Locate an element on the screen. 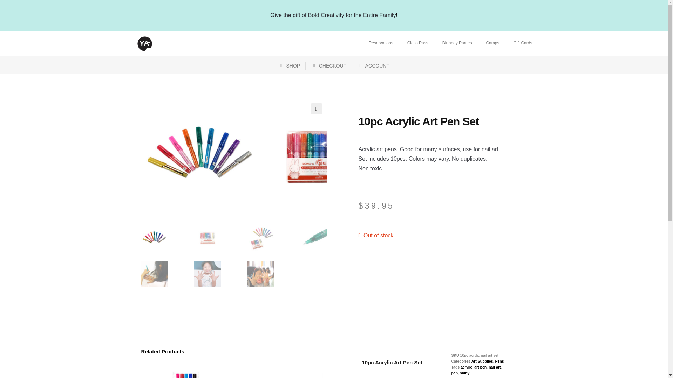 This screenshot has height=378, width=673. Camps is located at coordinates (492, 43).